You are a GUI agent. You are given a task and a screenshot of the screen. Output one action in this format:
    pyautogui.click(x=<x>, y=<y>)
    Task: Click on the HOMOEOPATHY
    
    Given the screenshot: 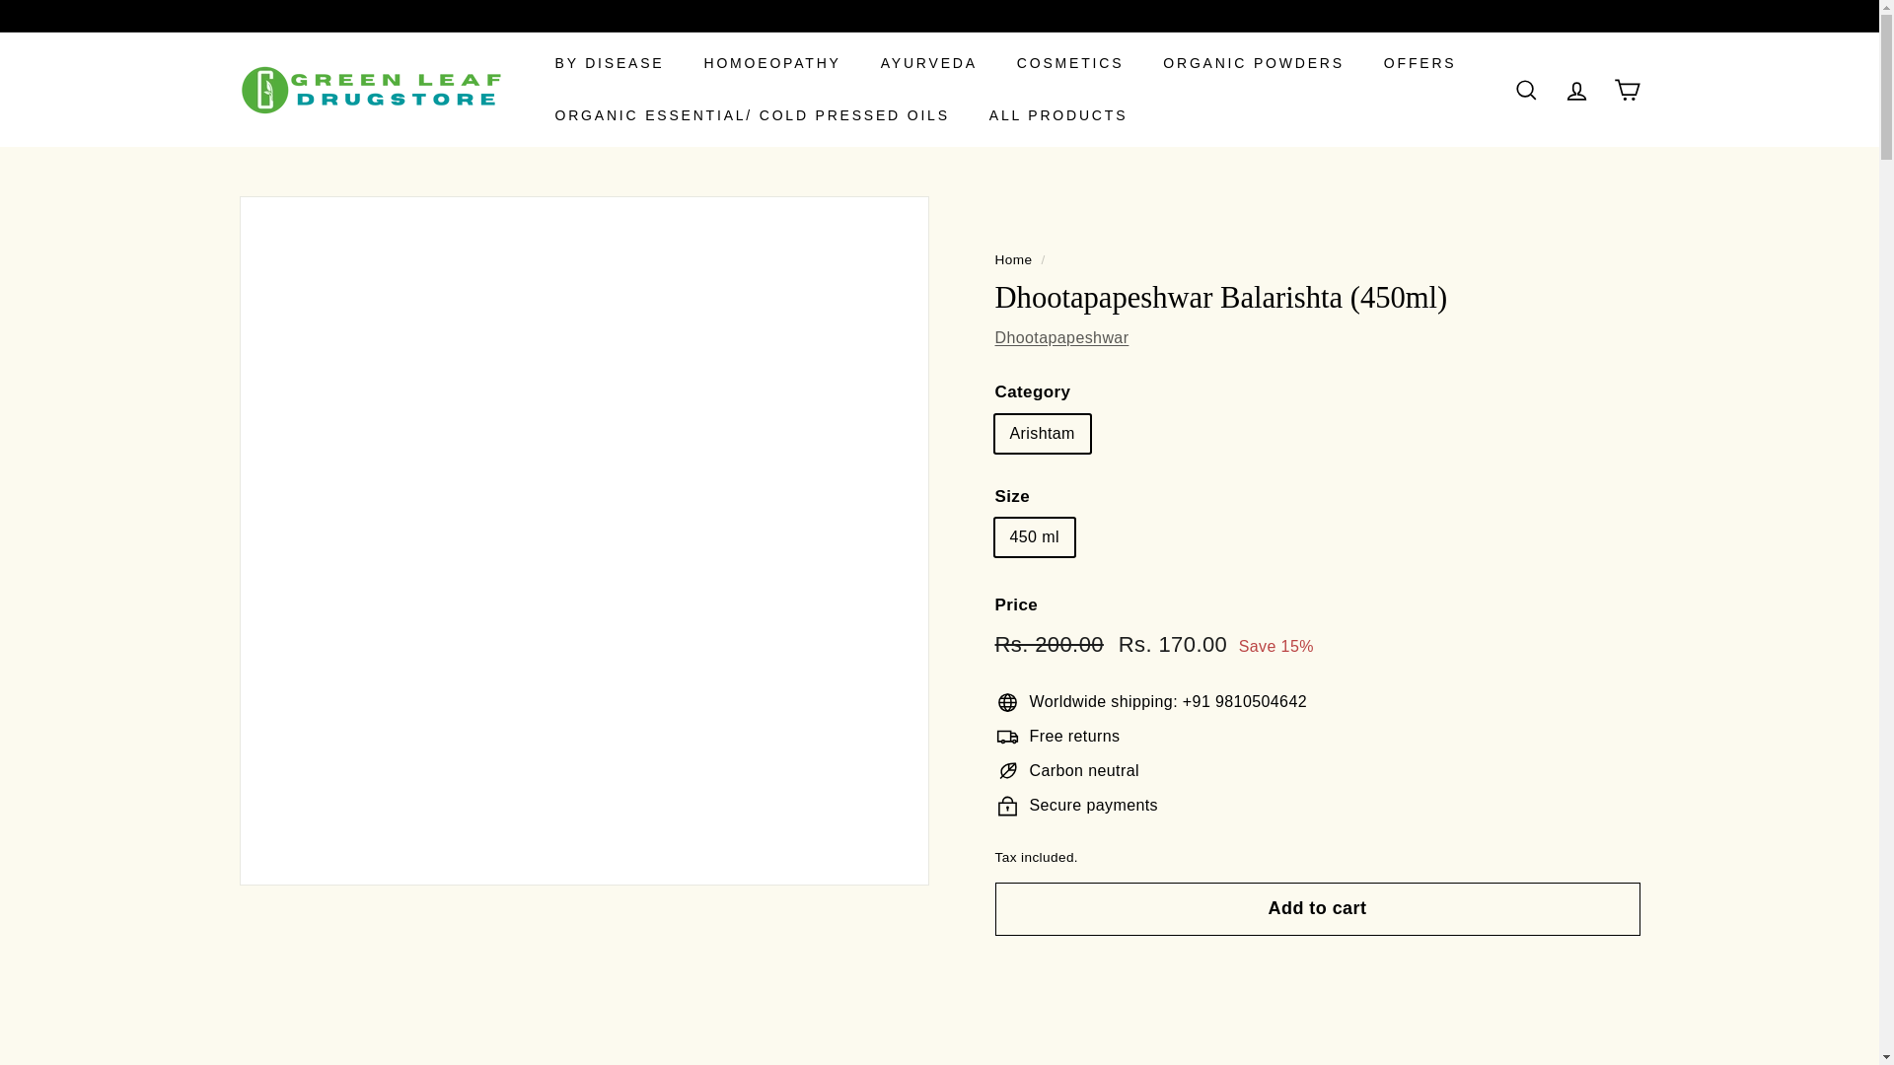 What is the action you would take?
    pyautogui.click(x=772, y=63)
    